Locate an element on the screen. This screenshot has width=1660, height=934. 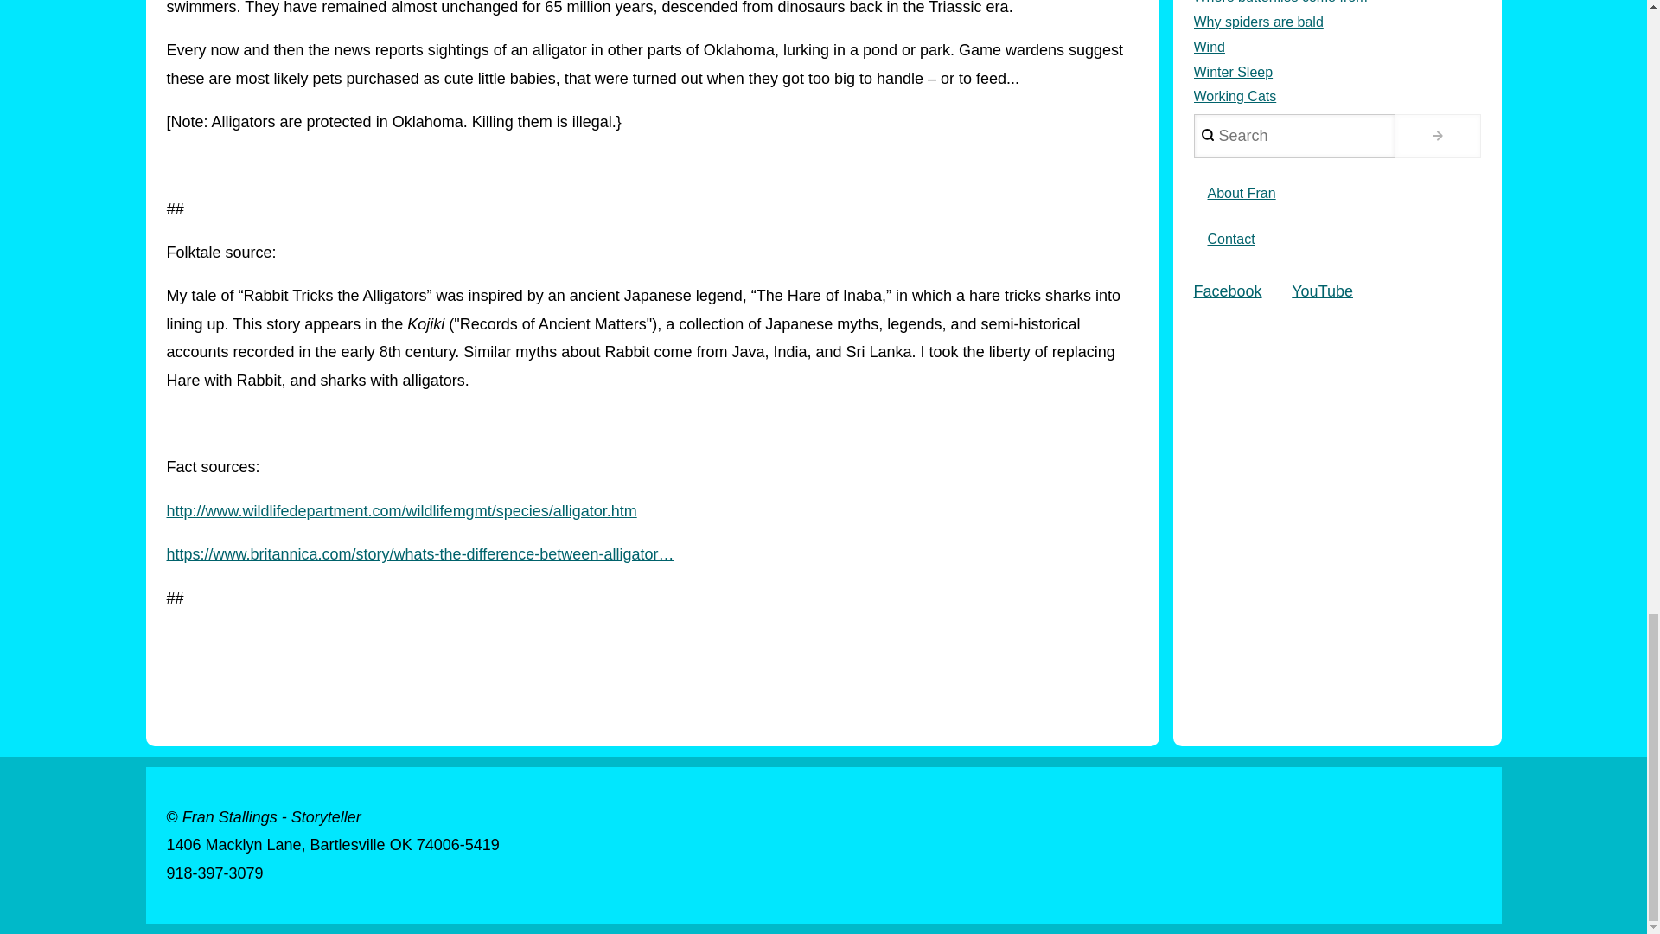
Enter the terms you wish to search for. is located at coordinates (1293, 135).